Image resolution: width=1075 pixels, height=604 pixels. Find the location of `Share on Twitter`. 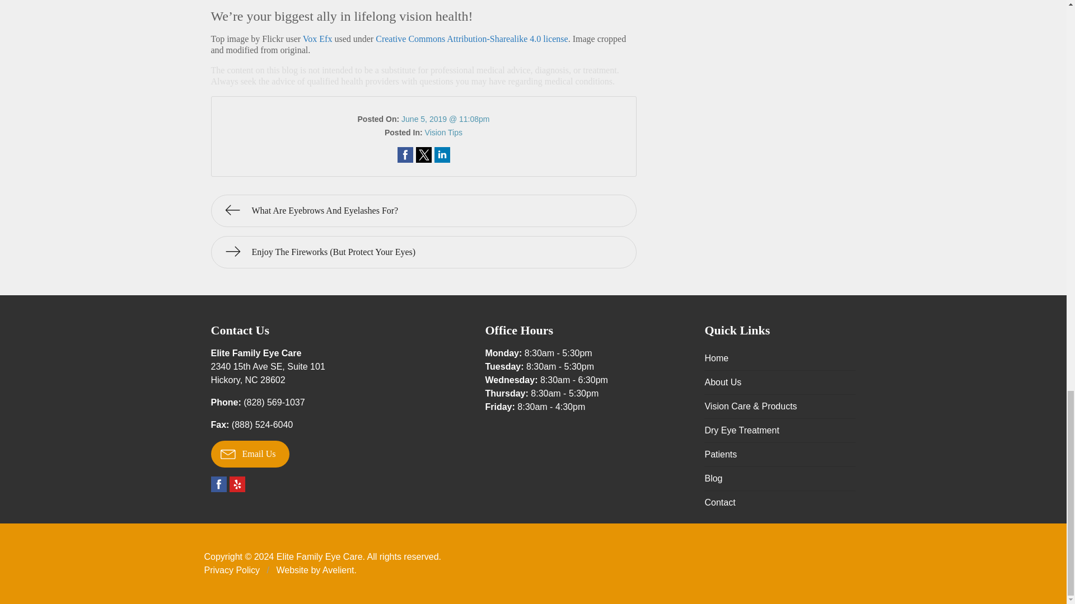

Share on Twitter is located at coordinates (423, 154).